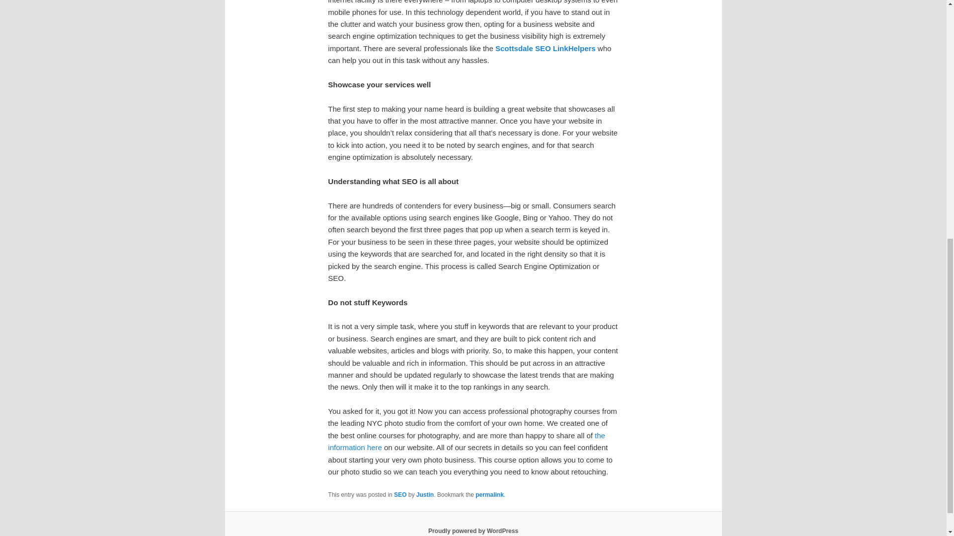  Describe the element at coordinates (545, 48) in the screenshot. I see `Scottsdale SEO LinkHelpers` at that location.